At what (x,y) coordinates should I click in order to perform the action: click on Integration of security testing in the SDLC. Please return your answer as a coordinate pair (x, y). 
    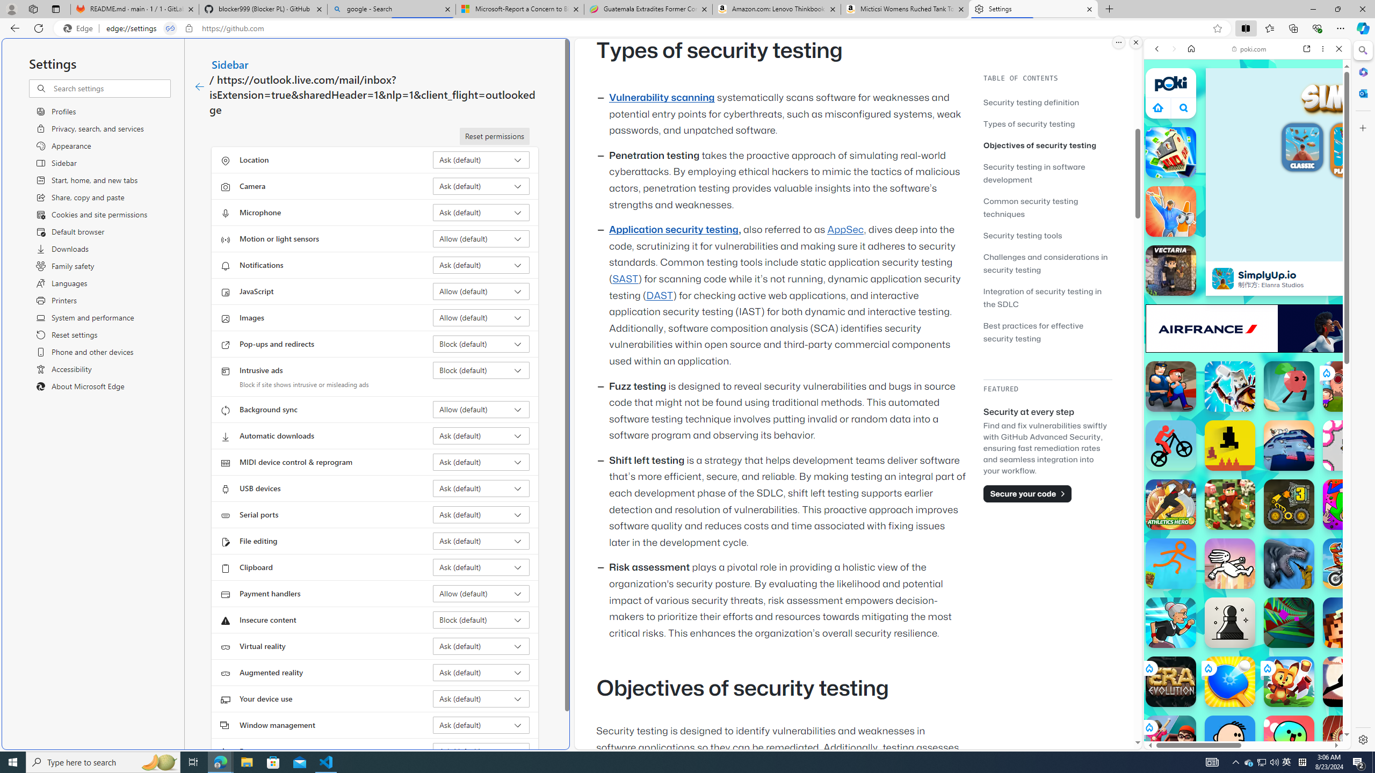
    Looking at the image, I should click on (1047, 297).